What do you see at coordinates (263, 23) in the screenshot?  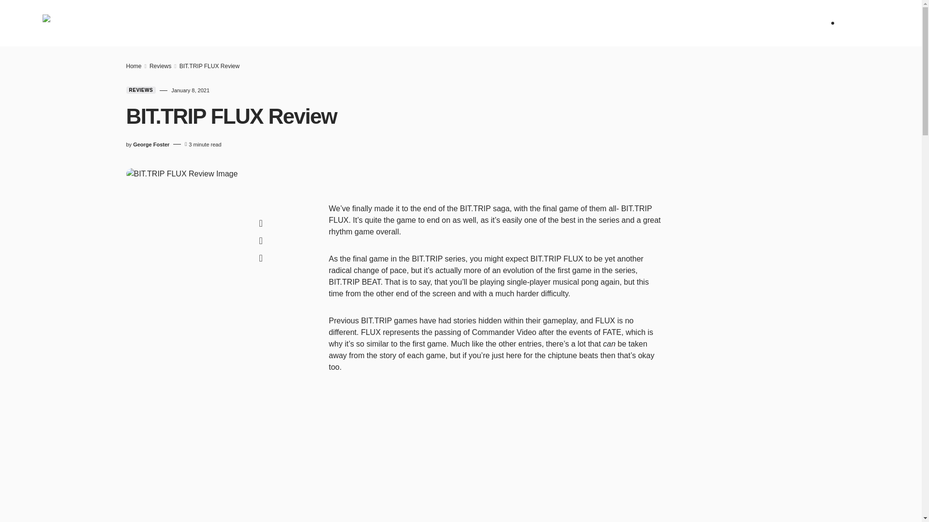 I see `REVIEWS` at bounding box center [263, 23].